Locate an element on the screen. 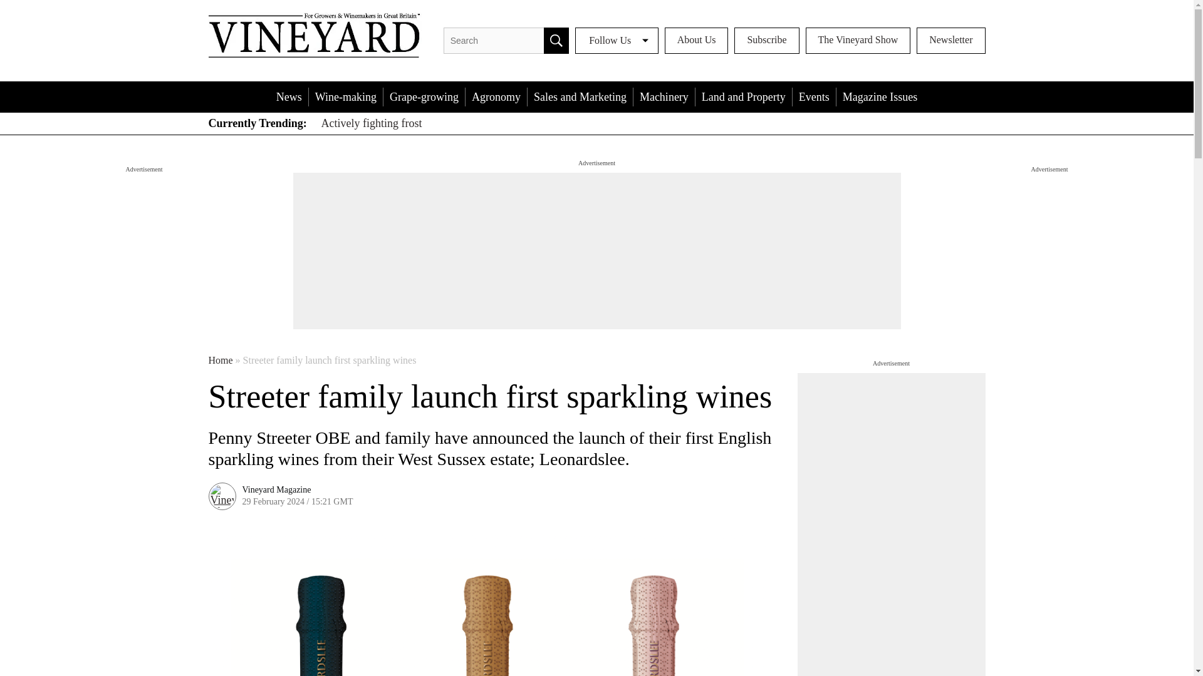  Events is located at coordinates (815, 96).